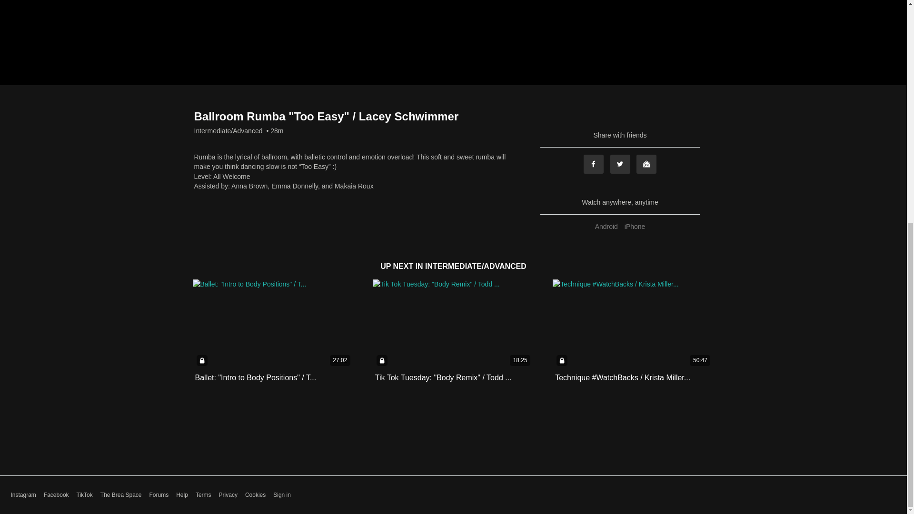  What do you see at coordinates (56, 495) in the screenshot?
I see `Facebook` at bounding box center [56, 495].